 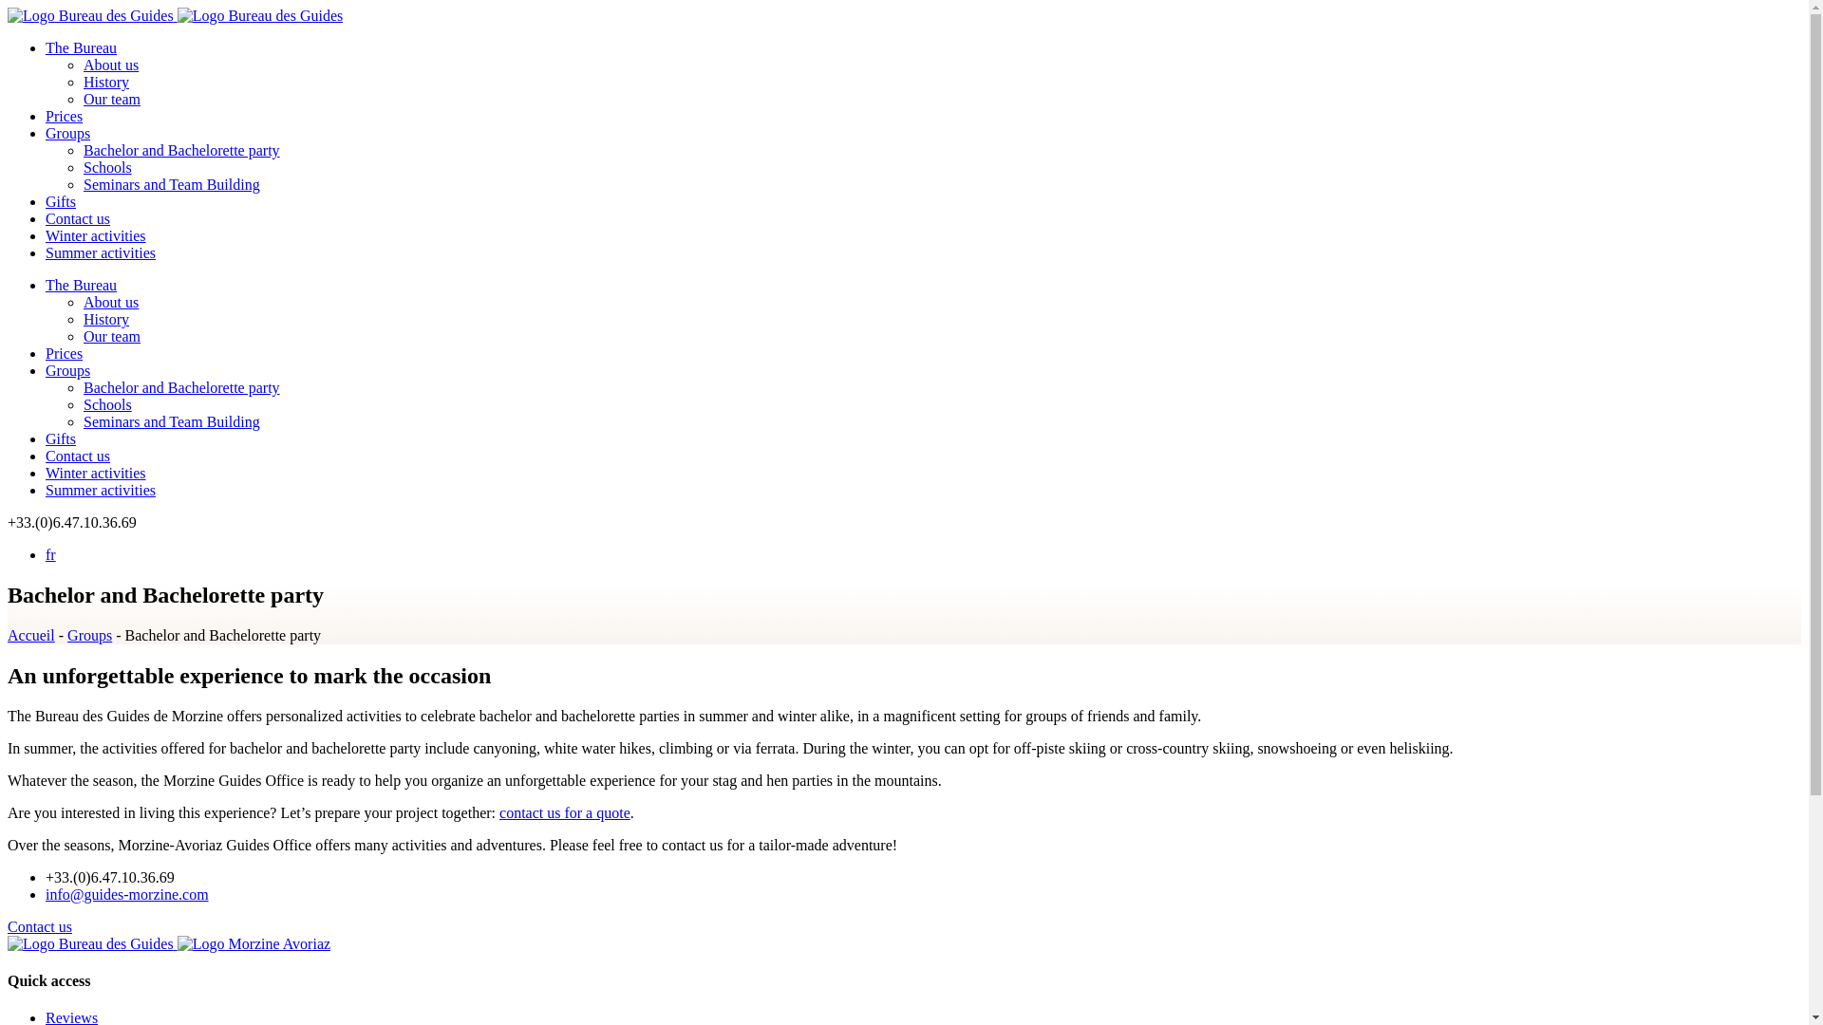 What do you see at coordinates (110, 65) in the screenshot?
I see `About us` at bounding box center [110, 65].